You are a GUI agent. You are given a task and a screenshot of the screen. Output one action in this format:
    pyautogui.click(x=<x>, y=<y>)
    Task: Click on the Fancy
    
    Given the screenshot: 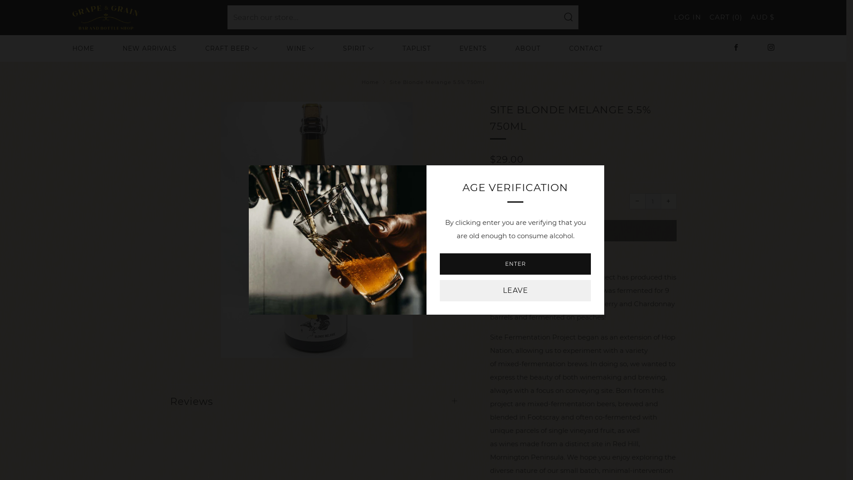 What is the action you would take?
    pyautogui.click(x=583, y=259)
    